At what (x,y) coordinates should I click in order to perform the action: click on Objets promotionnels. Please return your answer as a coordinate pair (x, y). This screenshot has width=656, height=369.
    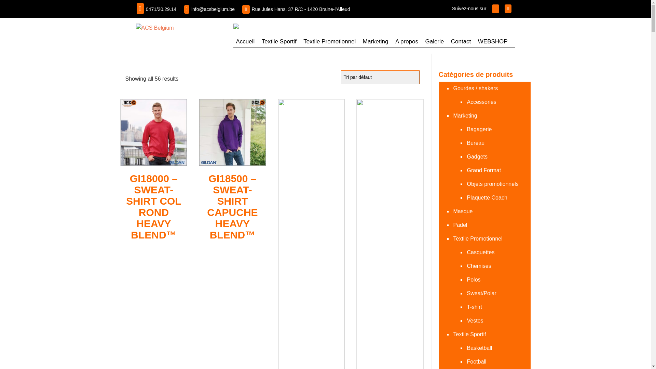
    Looking at the image, I should click on (492, 184).